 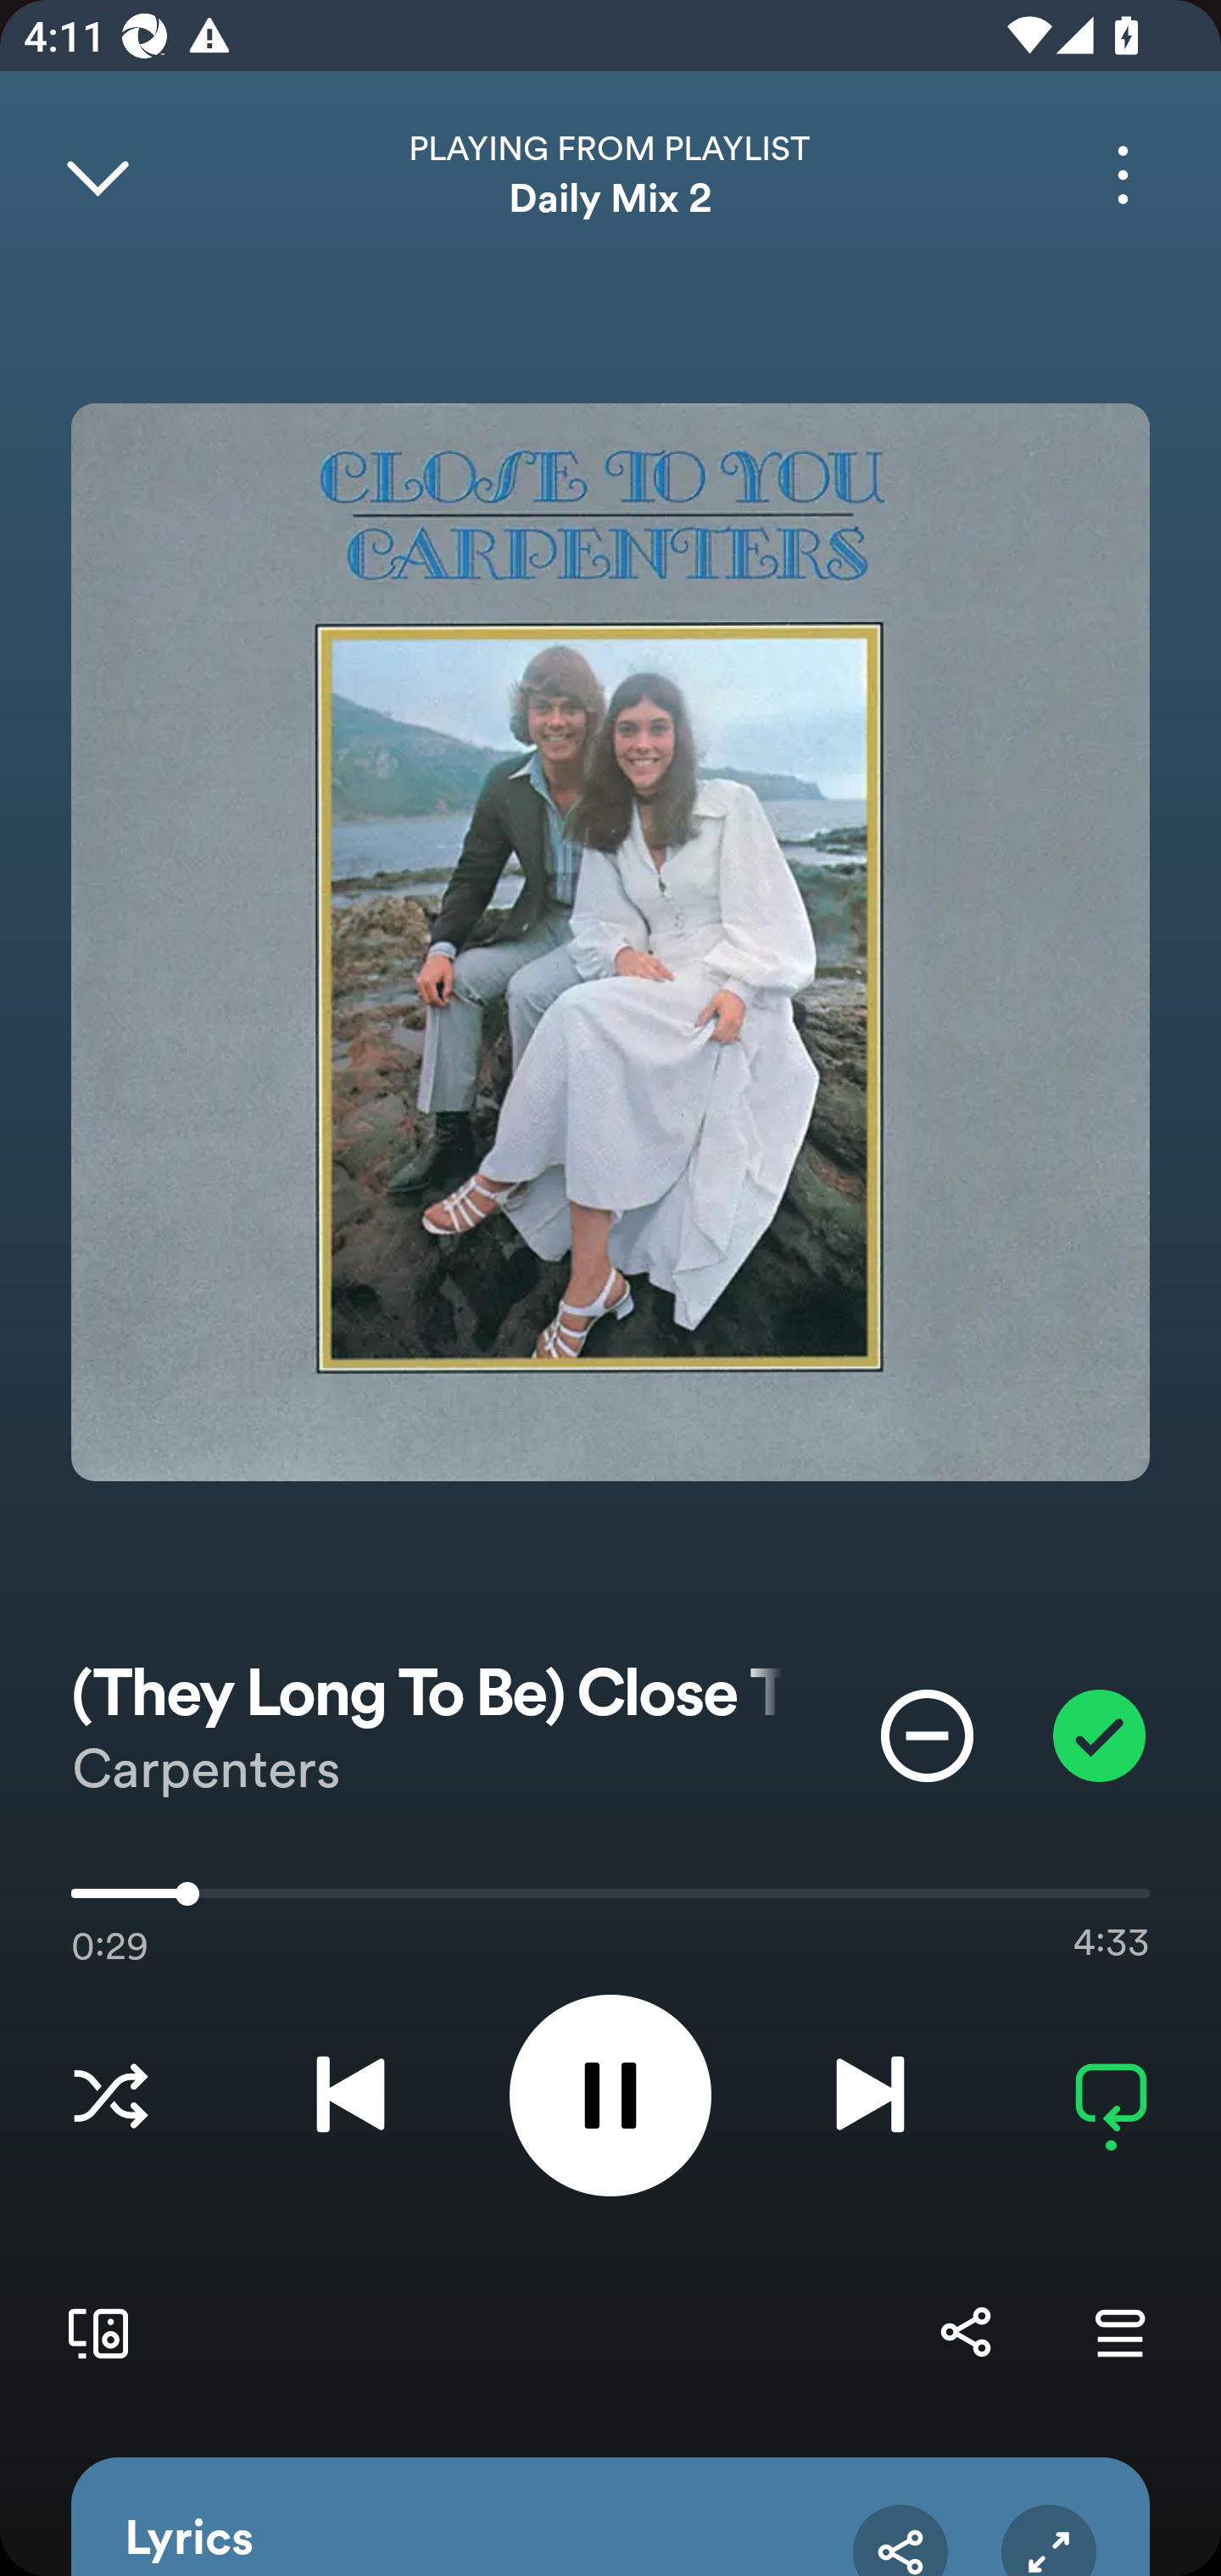 What do you see at coordinates (350, 2095) in the screenshot?
I see `Previous` at bounding box center [350, 2095].